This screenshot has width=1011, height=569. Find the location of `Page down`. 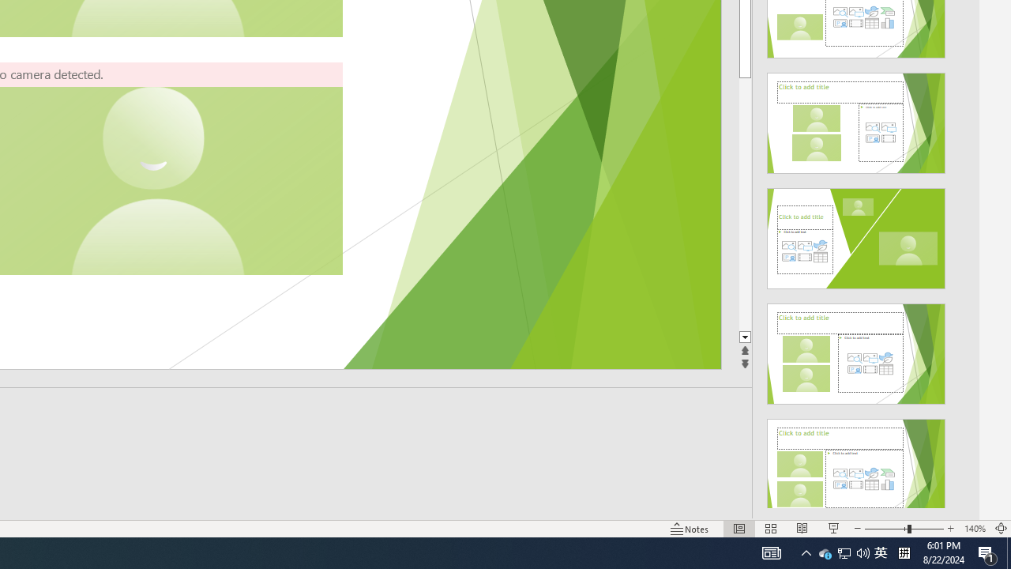

Page down is located at coordinates (745, 204).